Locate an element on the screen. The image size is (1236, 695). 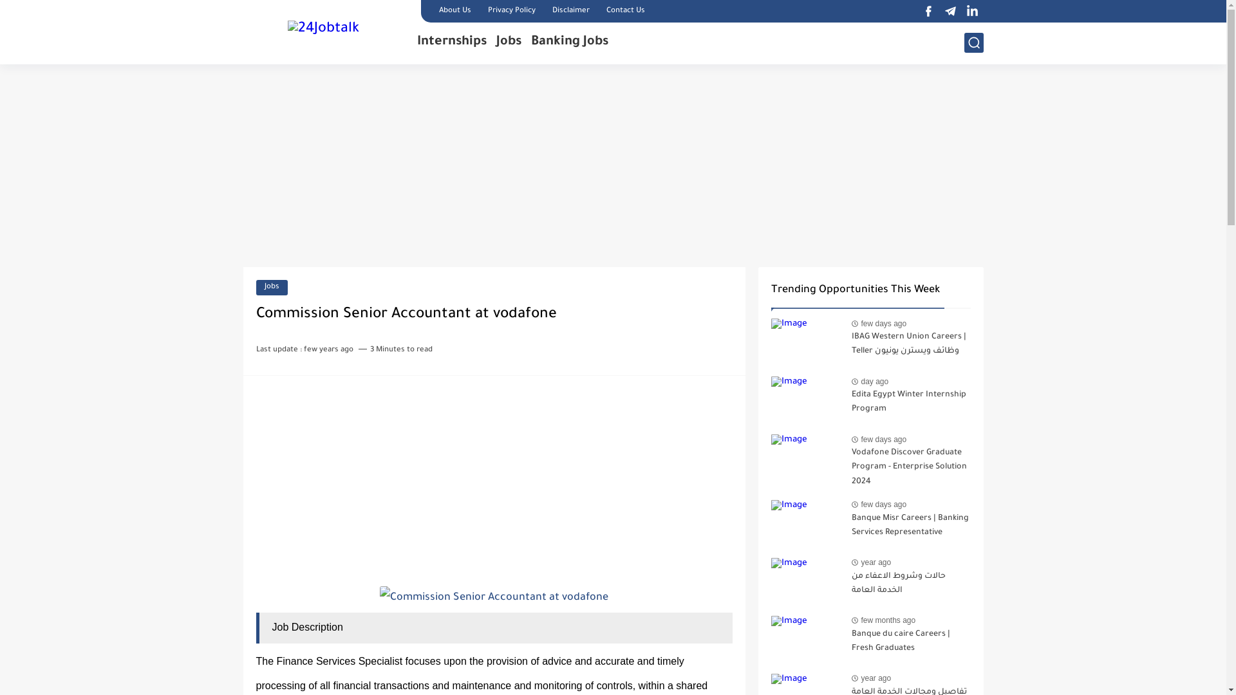
Image is located at coordinates (807, 524).